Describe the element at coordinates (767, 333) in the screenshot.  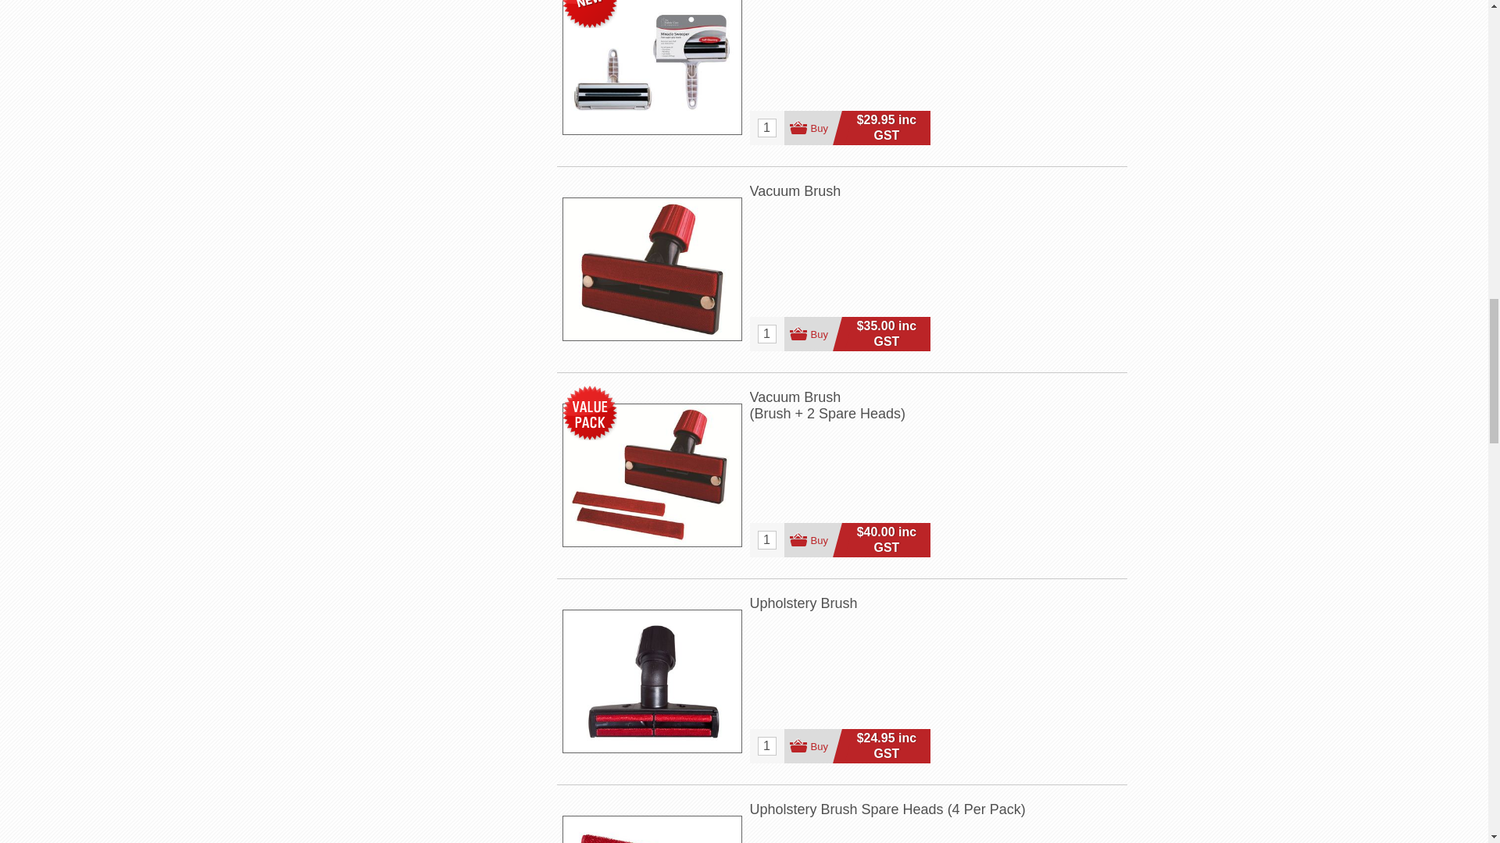
I see `1` at that location.